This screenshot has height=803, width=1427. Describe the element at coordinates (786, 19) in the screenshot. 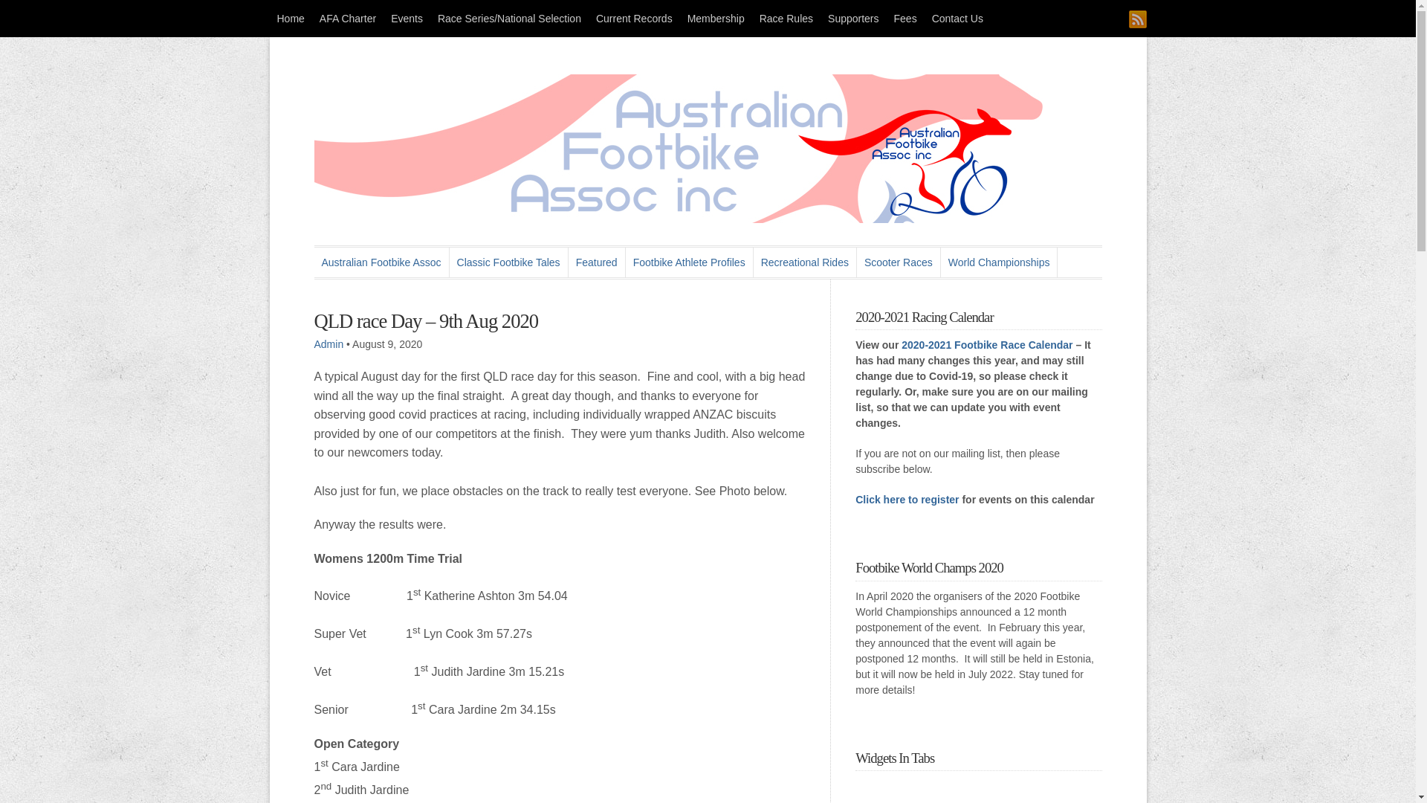

I see `Race Rules` at that location.